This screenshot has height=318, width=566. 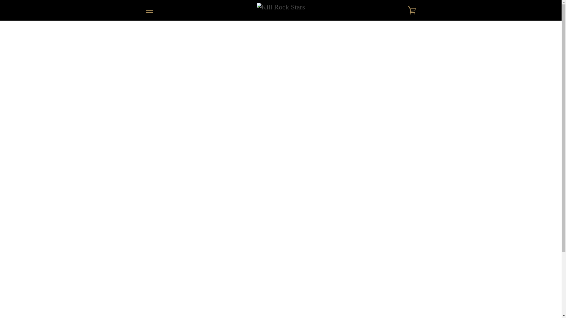 I want to click on VIEW CART, so click(x=412, y=10).